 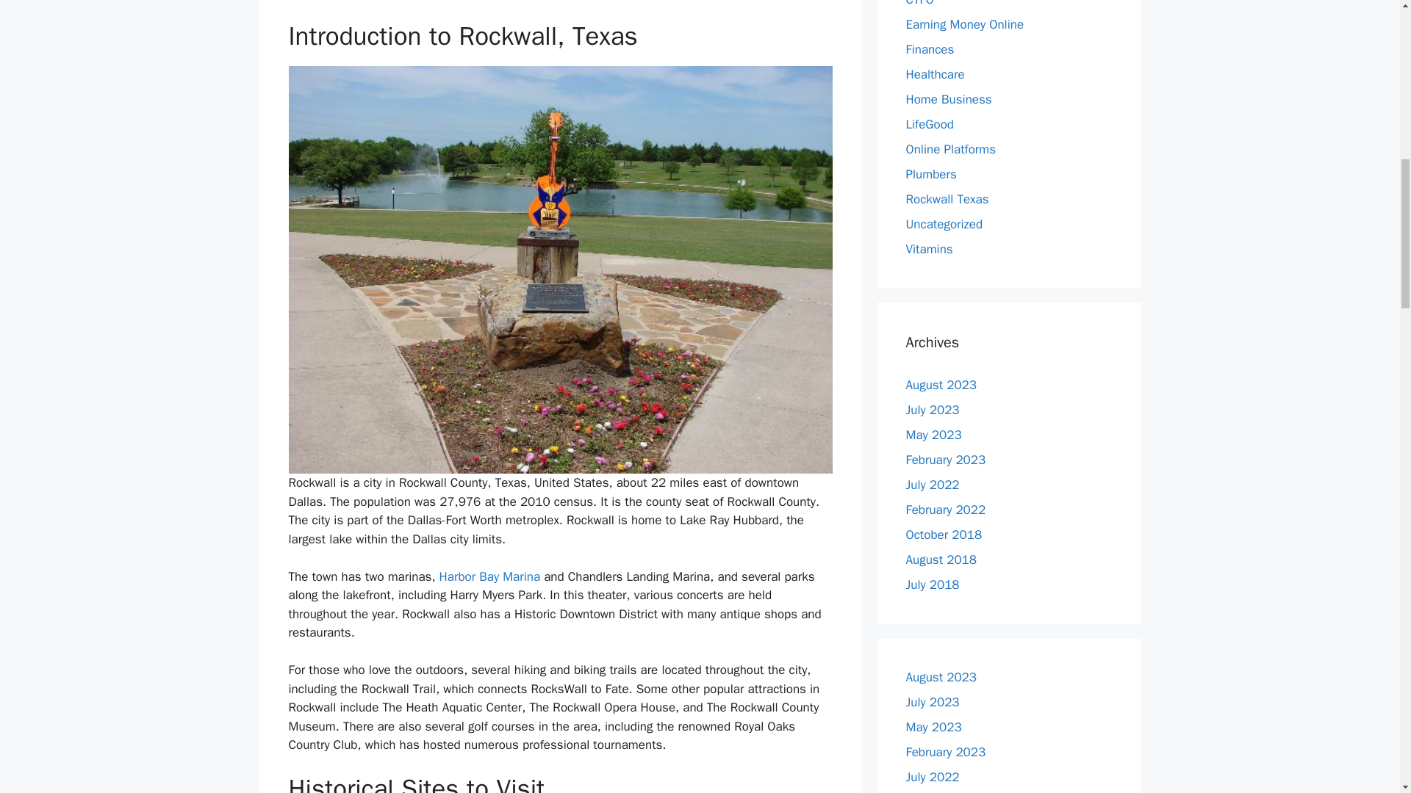 I want to click on Online Platforms, so click(x=951, y=148).